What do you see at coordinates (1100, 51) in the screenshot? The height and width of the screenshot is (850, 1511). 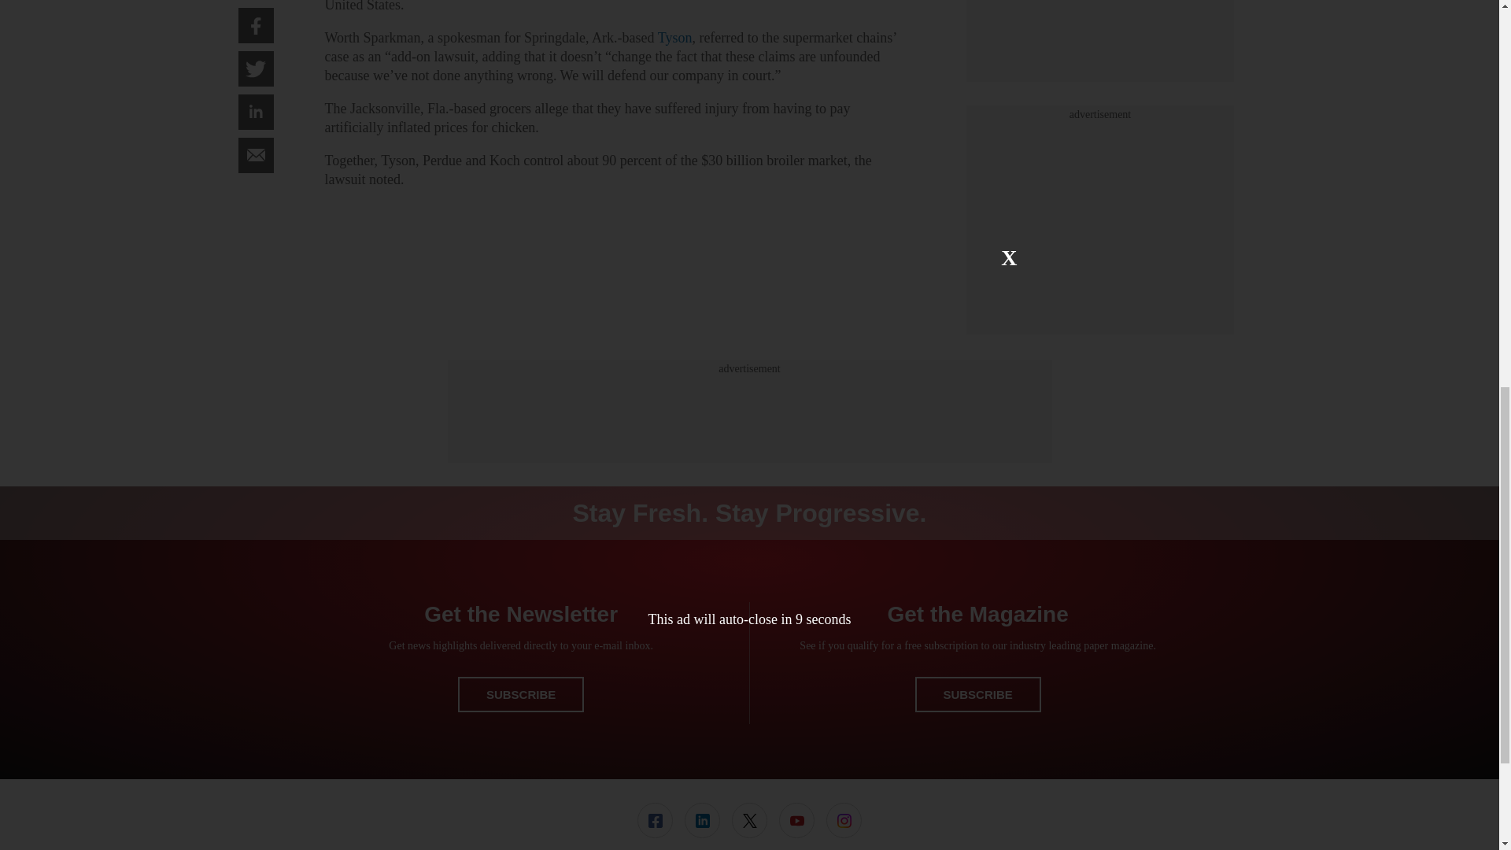 I see `3rd party ad content` at bounding box center [1100, 51].